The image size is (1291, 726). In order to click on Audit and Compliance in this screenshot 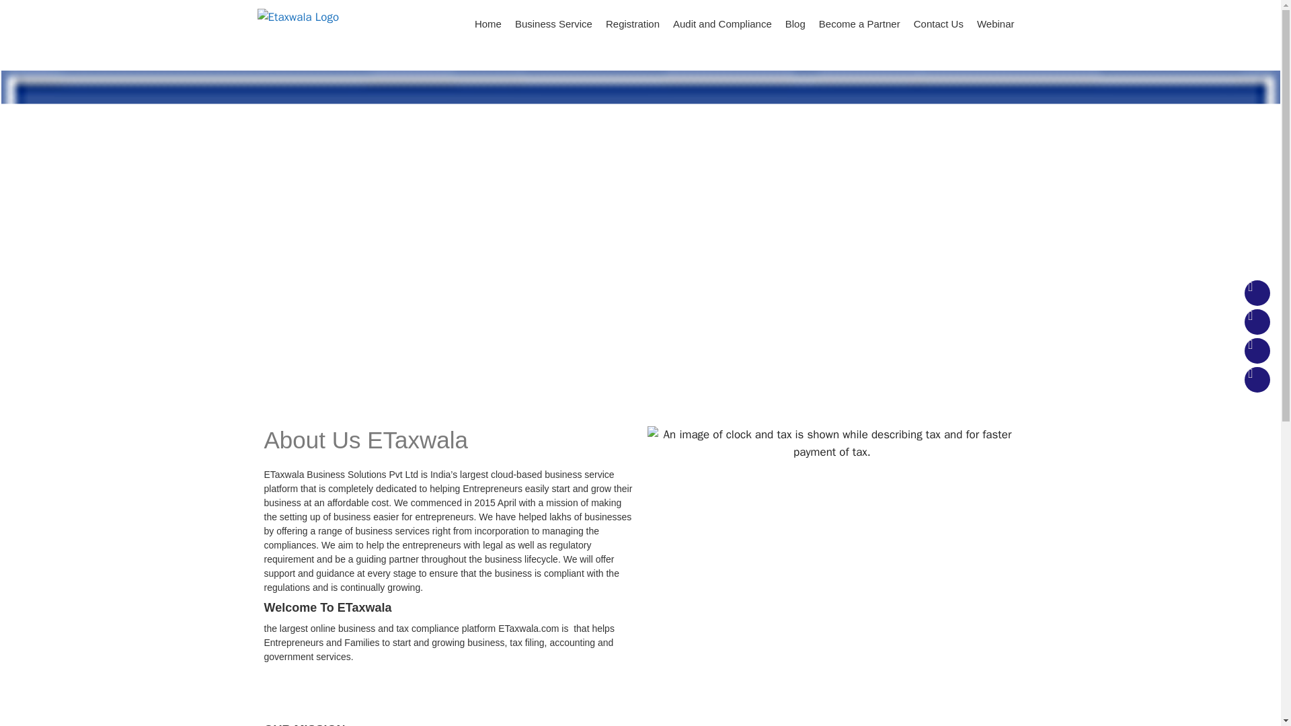, I will do `click(722, 24)`.